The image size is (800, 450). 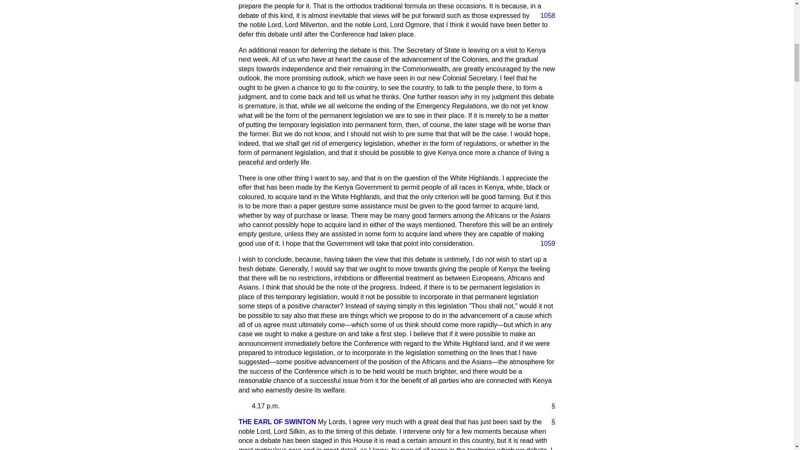 What do you see at coordinates (550, 406) in the screenshot?
I see `Link to this contribution` at bounding box center [550, 406].